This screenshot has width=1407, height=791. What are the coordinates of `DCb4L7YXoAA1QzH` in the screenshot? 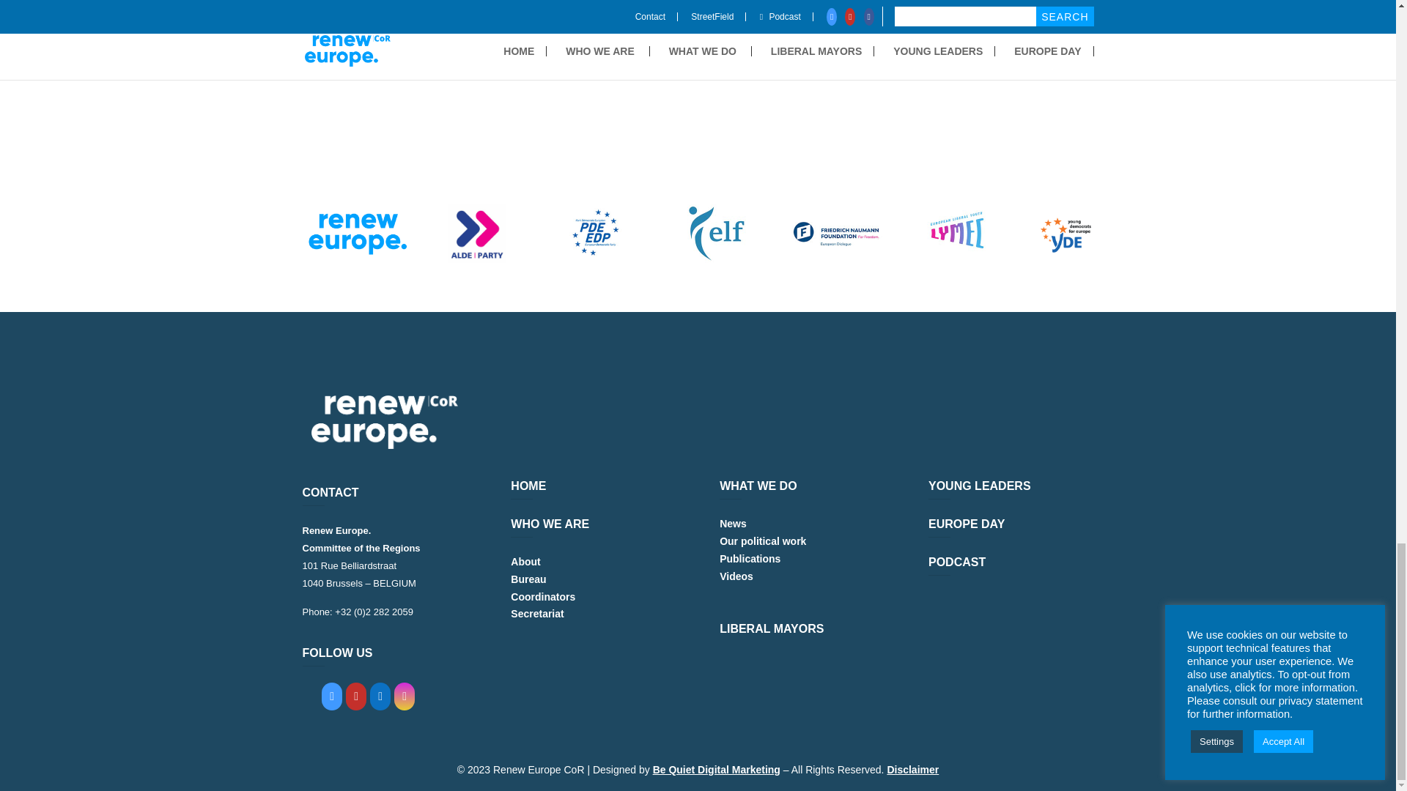 It's located at (356, 706).